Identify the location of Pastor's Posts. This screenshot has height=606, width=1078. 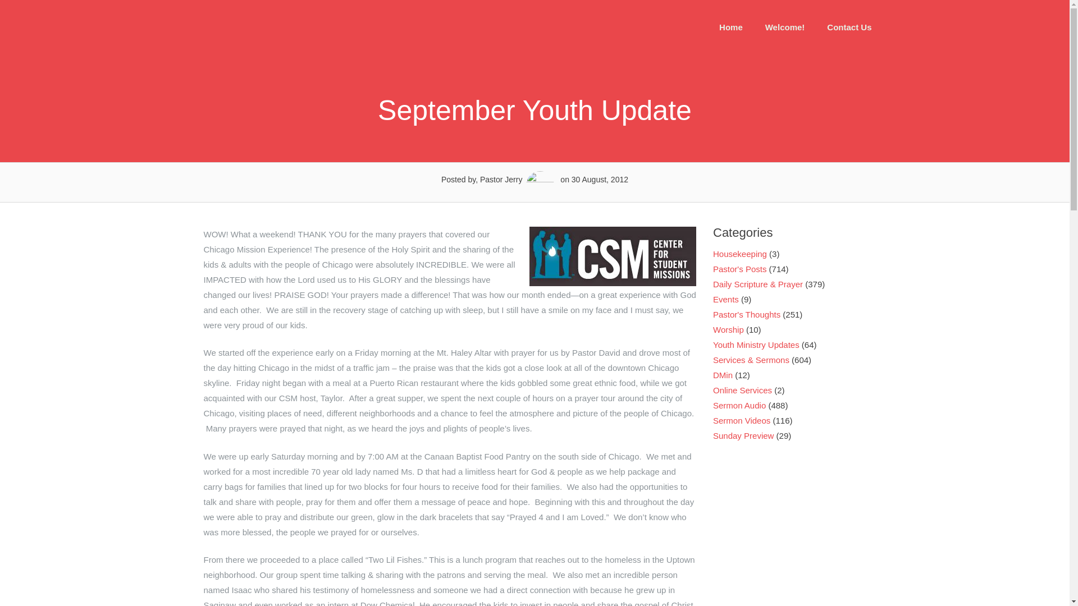
(739, 269).